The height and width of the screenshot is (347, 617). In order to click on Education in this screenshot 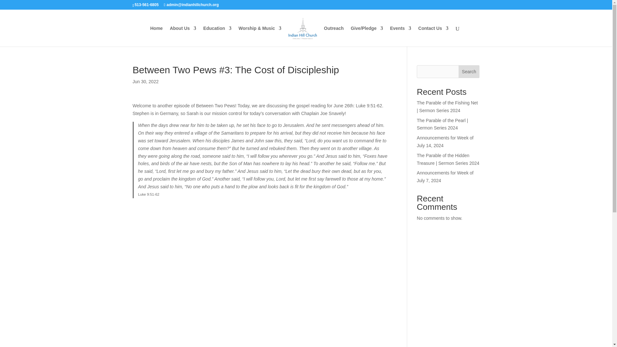, I will do `click(218, 36)`.